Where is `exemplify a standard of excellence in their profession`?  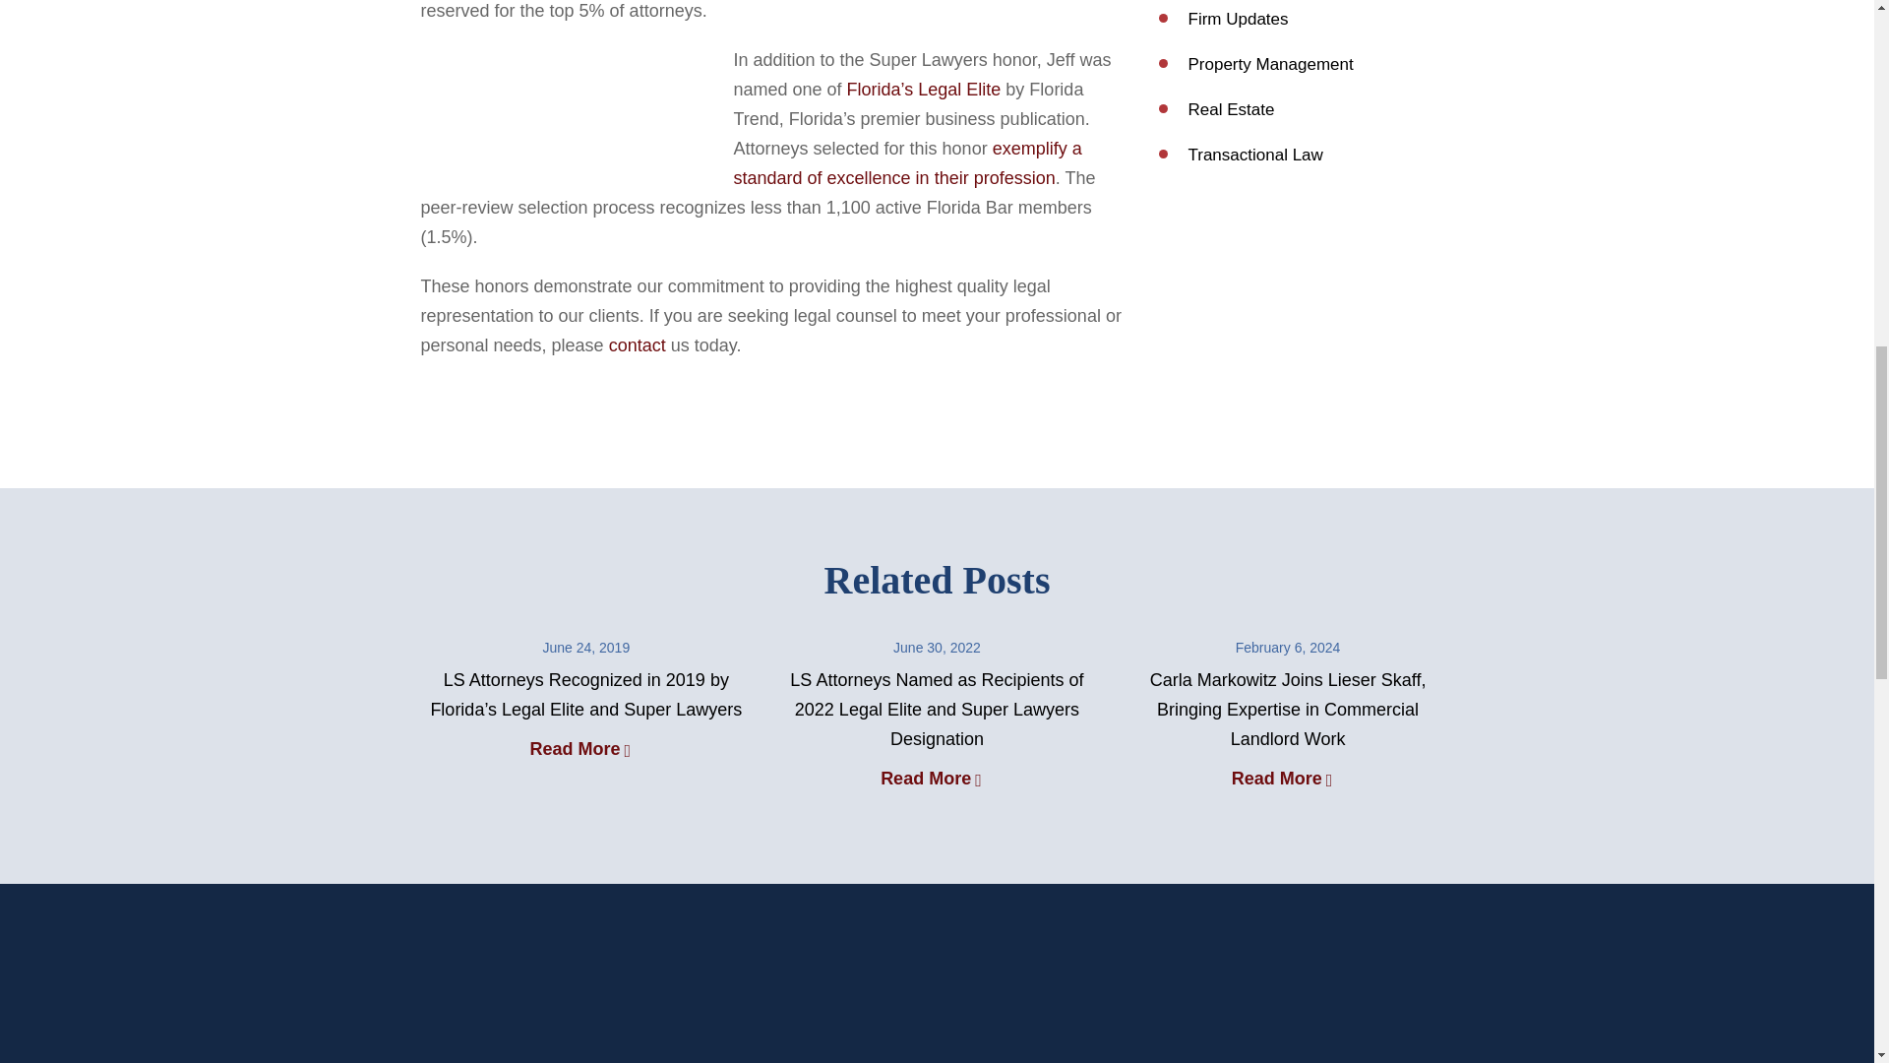 exemplify a standard of excellence in their profession is located at coordinates (908, 163).